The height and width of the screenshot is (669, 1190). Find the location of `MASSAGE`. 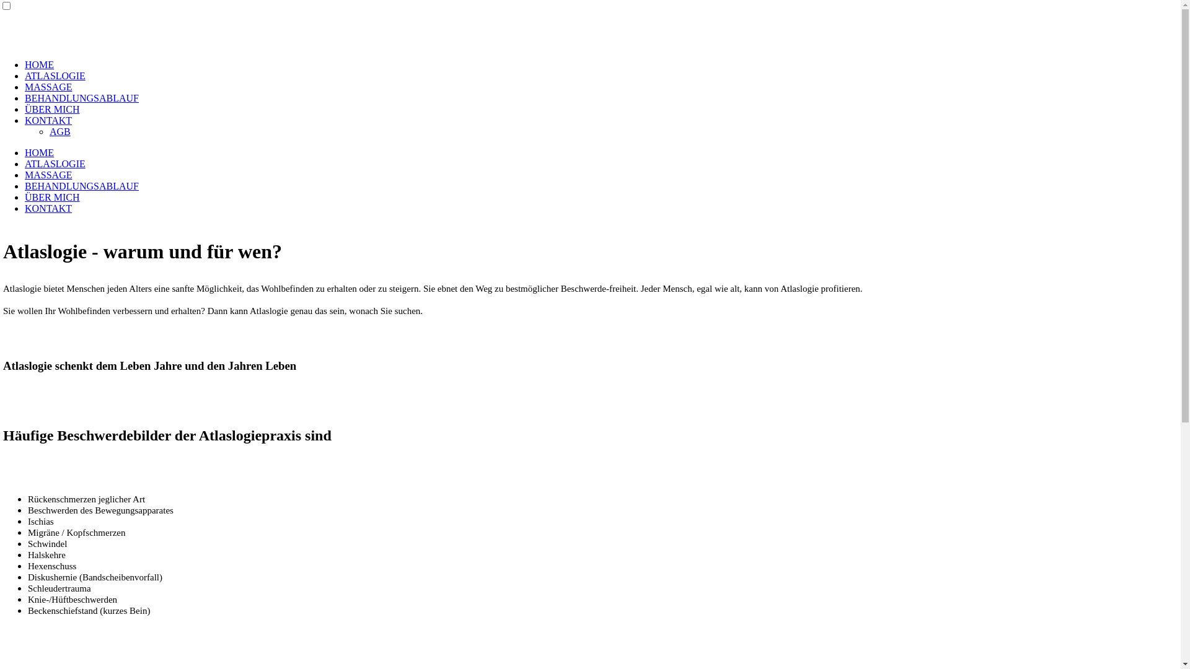

MASSAGE is located at coordinates (48, 87).